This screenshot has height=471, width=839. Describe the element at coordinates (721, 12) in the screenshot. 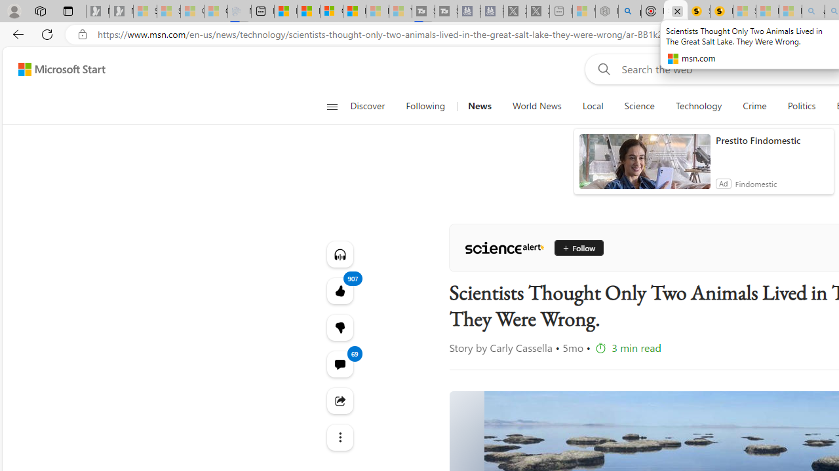

I see `Michelle Starr, Senior Journalist at ScienceAlert` at that location.